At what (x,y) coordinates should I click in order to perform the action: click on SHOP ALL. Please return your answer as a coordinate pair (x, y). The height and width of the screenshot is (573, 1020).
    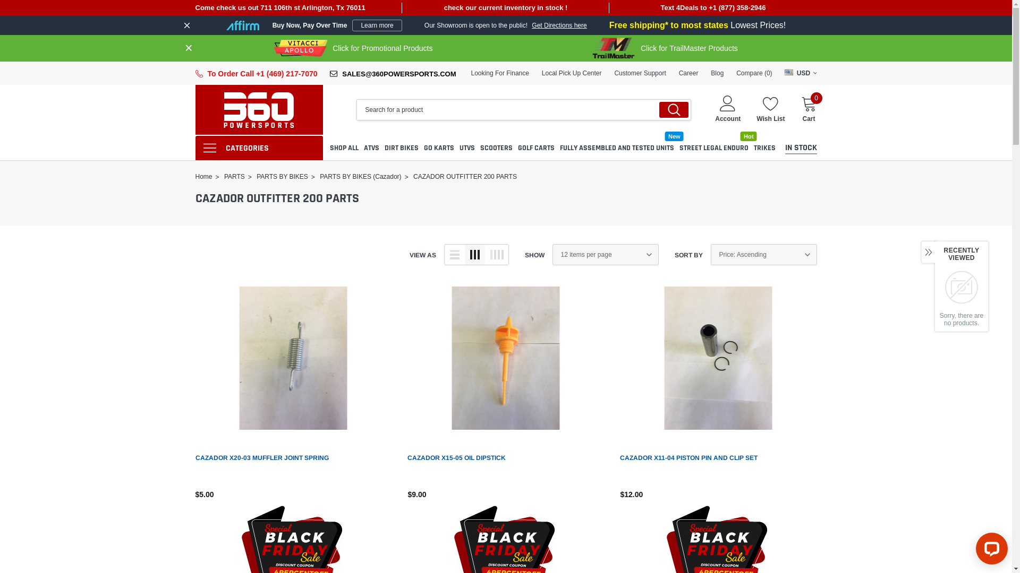
    Looking at the image, I should click on (344, 147).